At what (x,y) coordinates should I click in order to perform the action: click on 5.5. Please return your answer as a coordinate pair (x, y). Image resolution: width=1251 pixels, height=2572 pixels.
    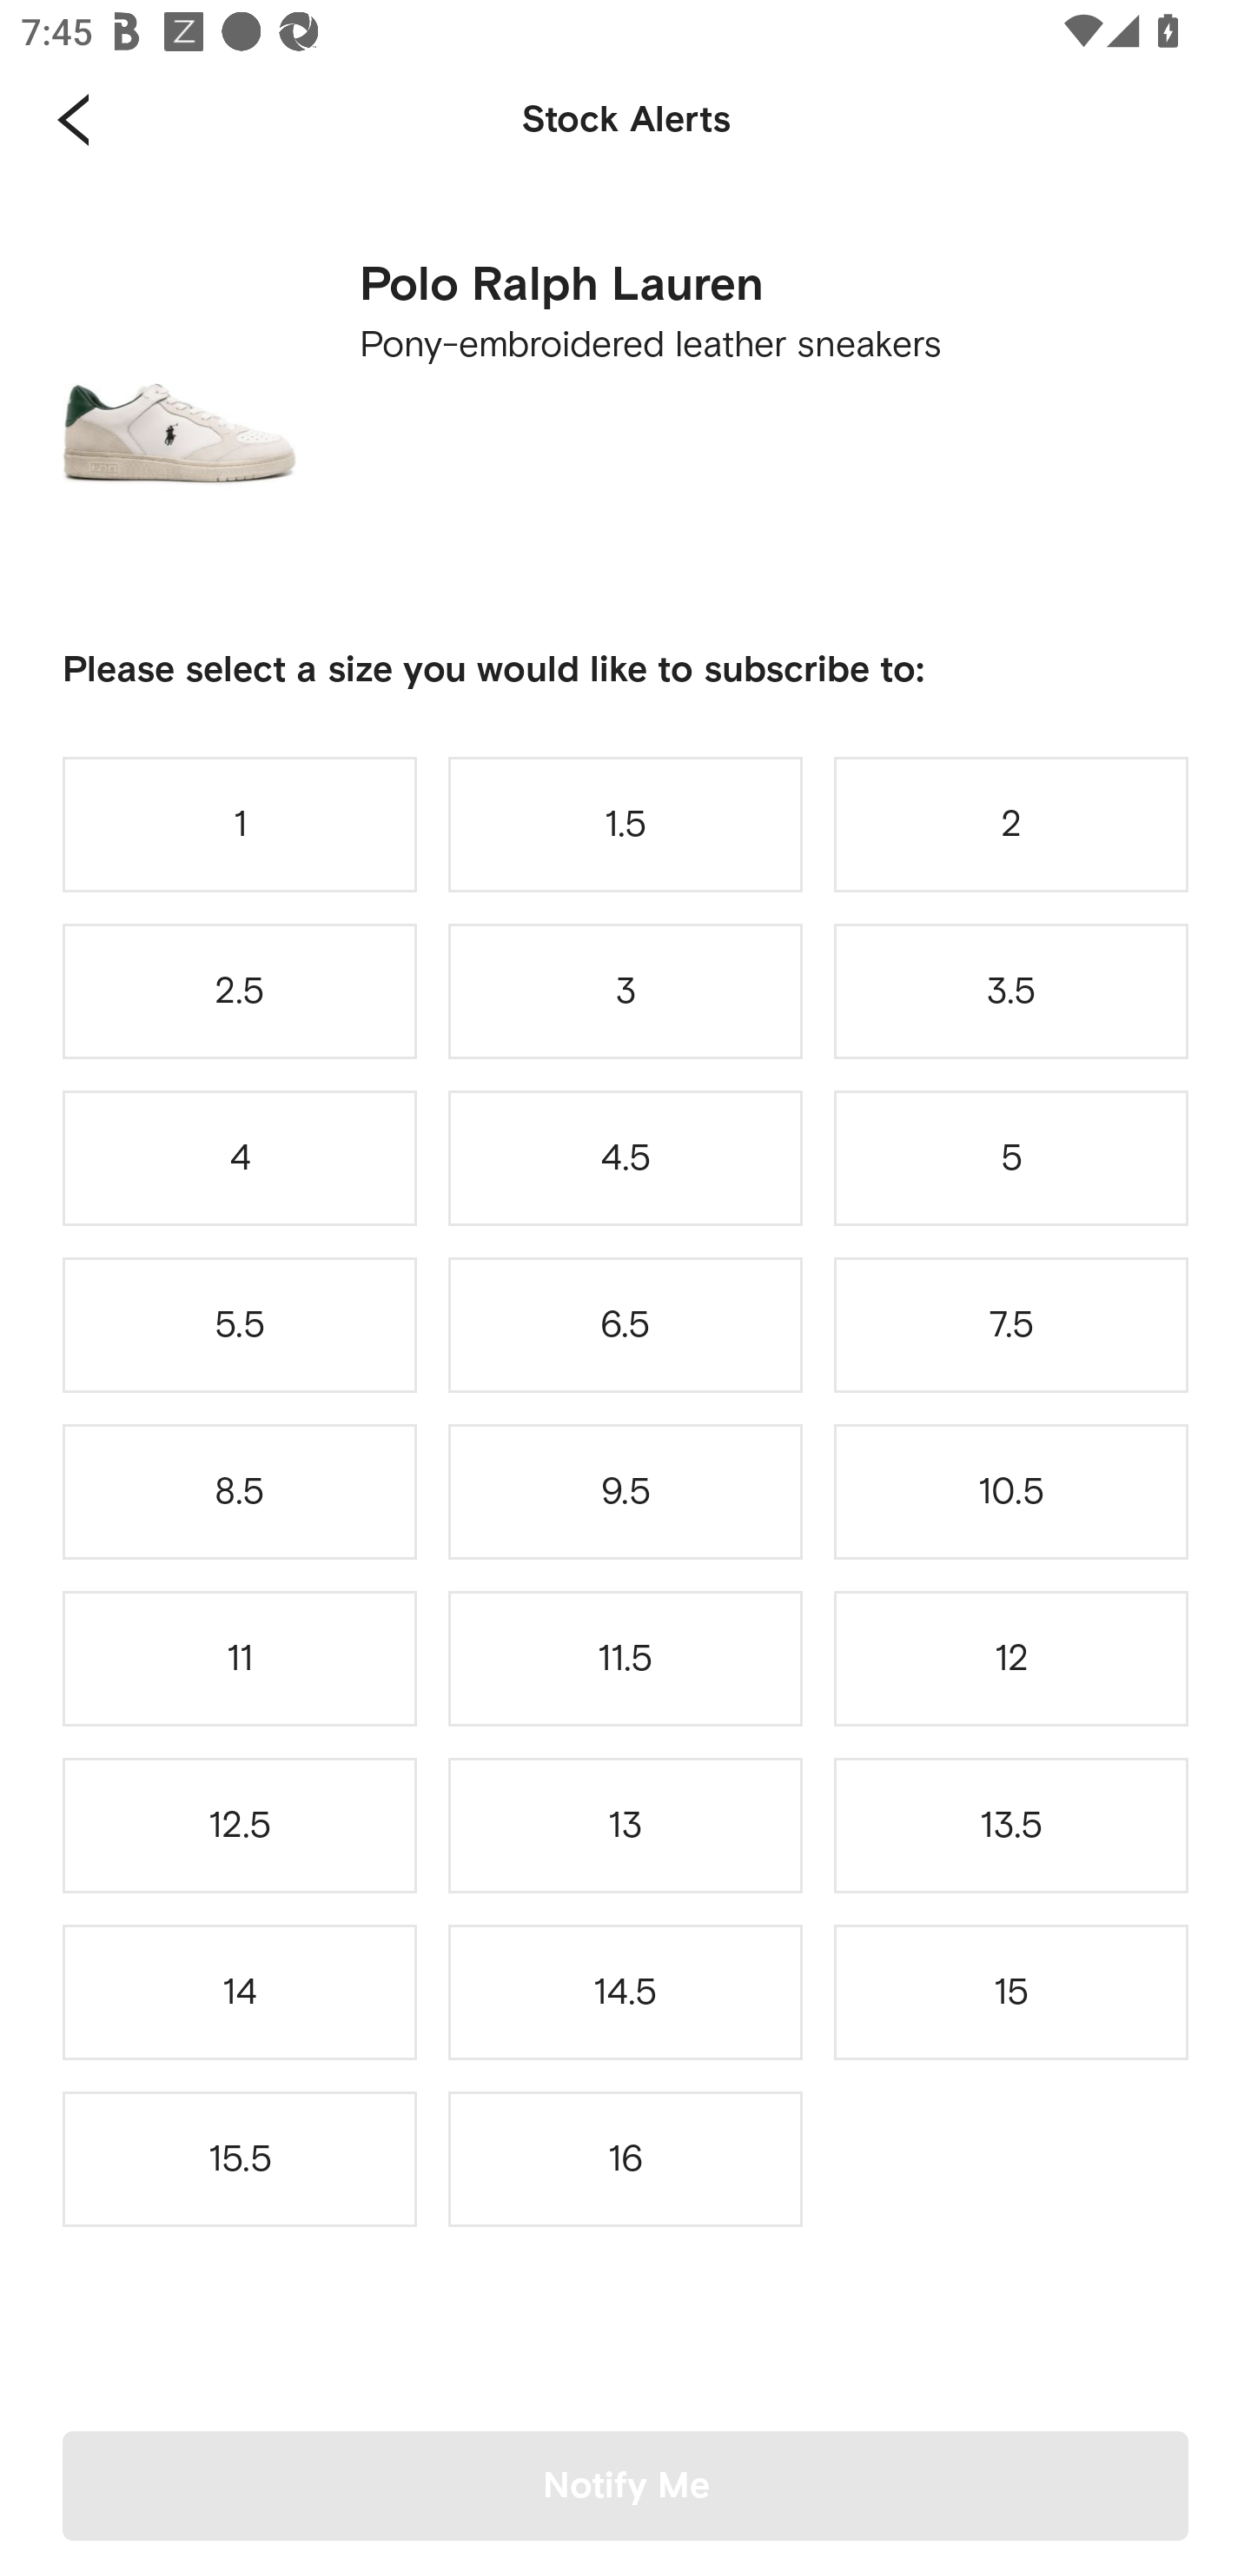
    Looking at the image, I should click on (240, 1326).